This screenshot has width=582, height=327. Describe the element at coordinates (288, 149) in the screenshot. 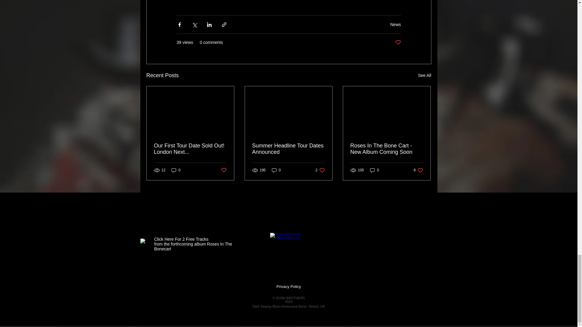

I see `Summer Headline Tour Dates Announced` at that location.